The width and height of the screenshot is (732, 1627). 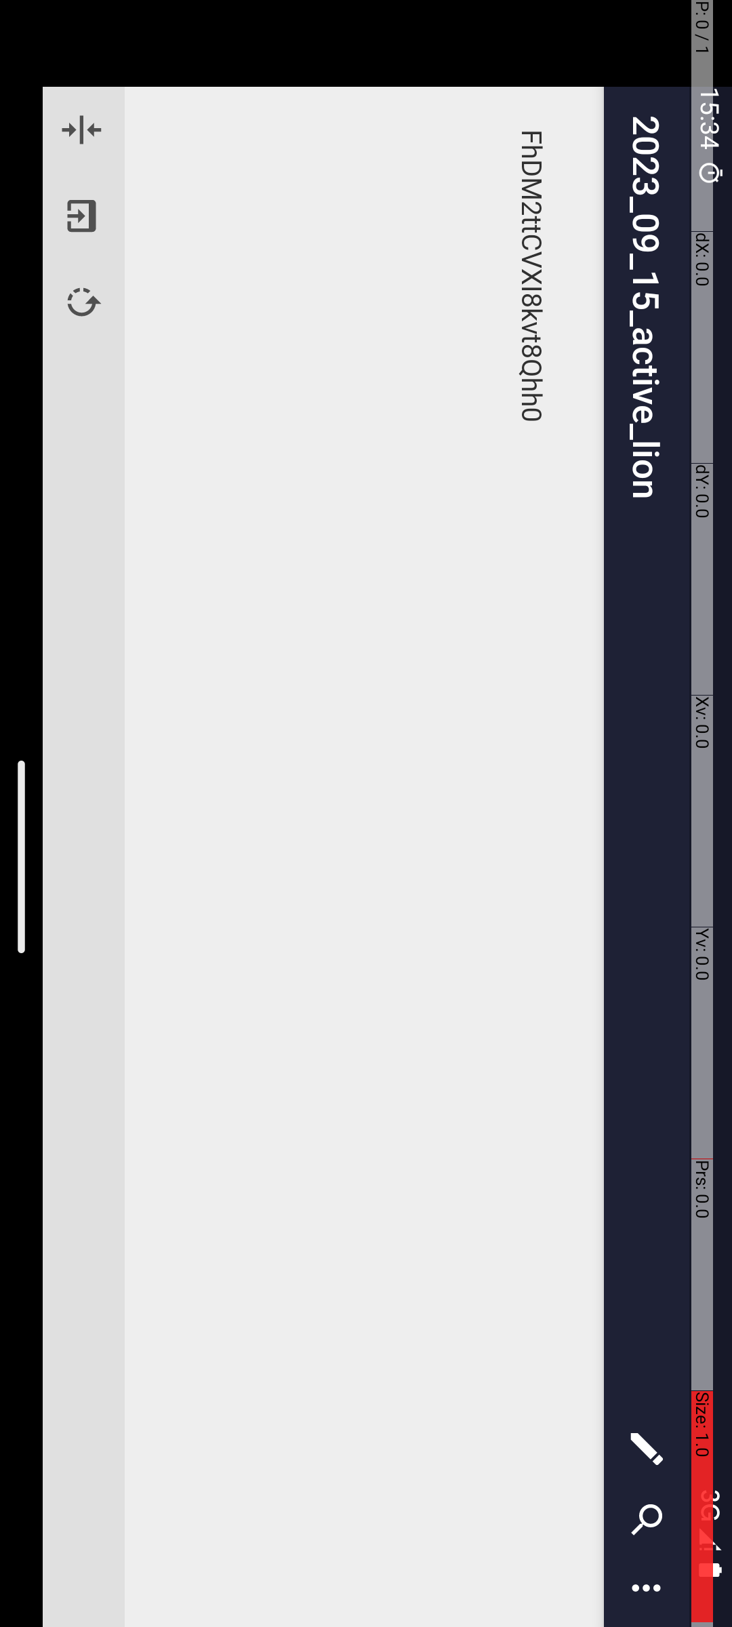 What do you see at coordinates (858, 201) in the screenshot?
I see `FhDM2ttCVXI8kvt8Qhh0
` at bounding box center [858, 201].